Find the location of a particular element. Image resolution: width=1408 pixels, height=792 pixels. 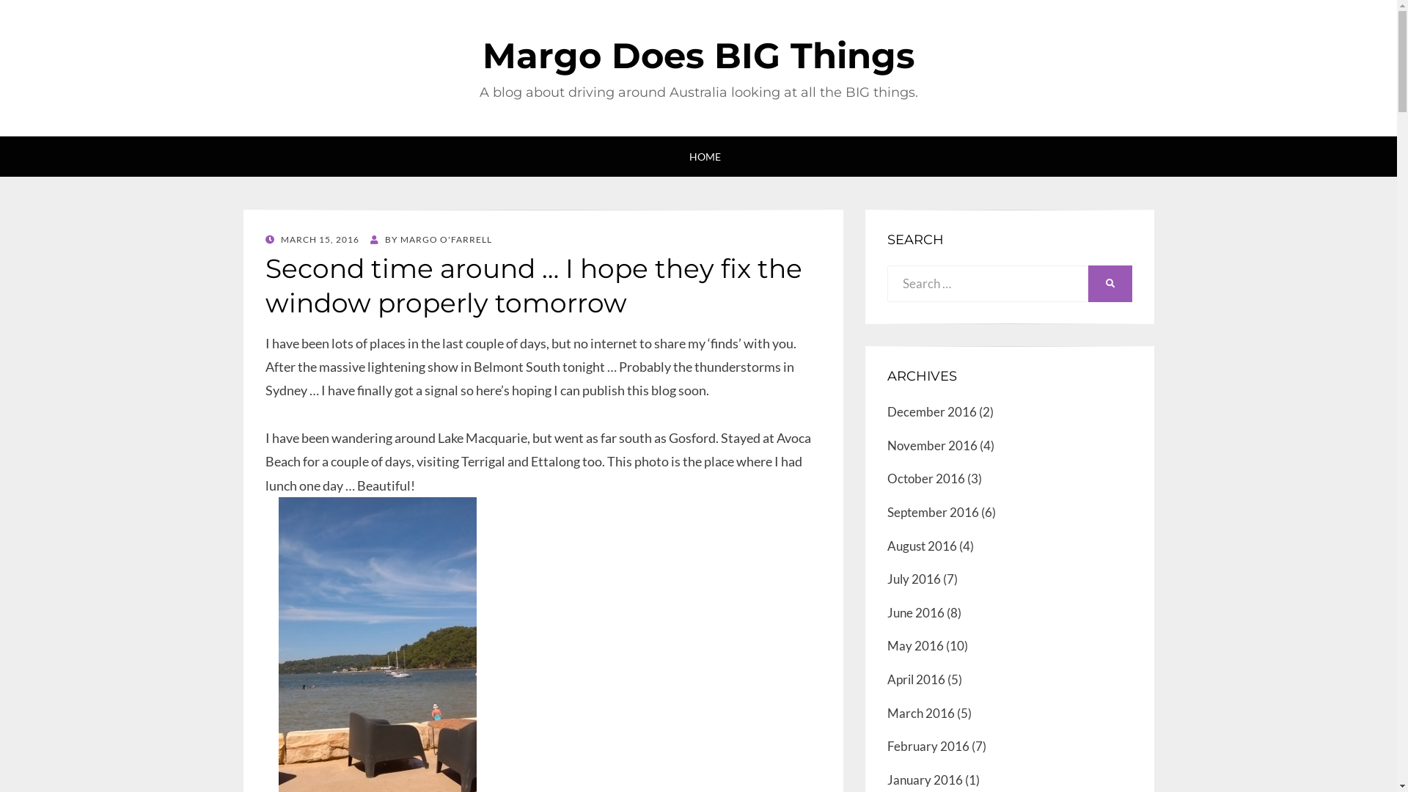

HOME is located at coordinates (698, 157).